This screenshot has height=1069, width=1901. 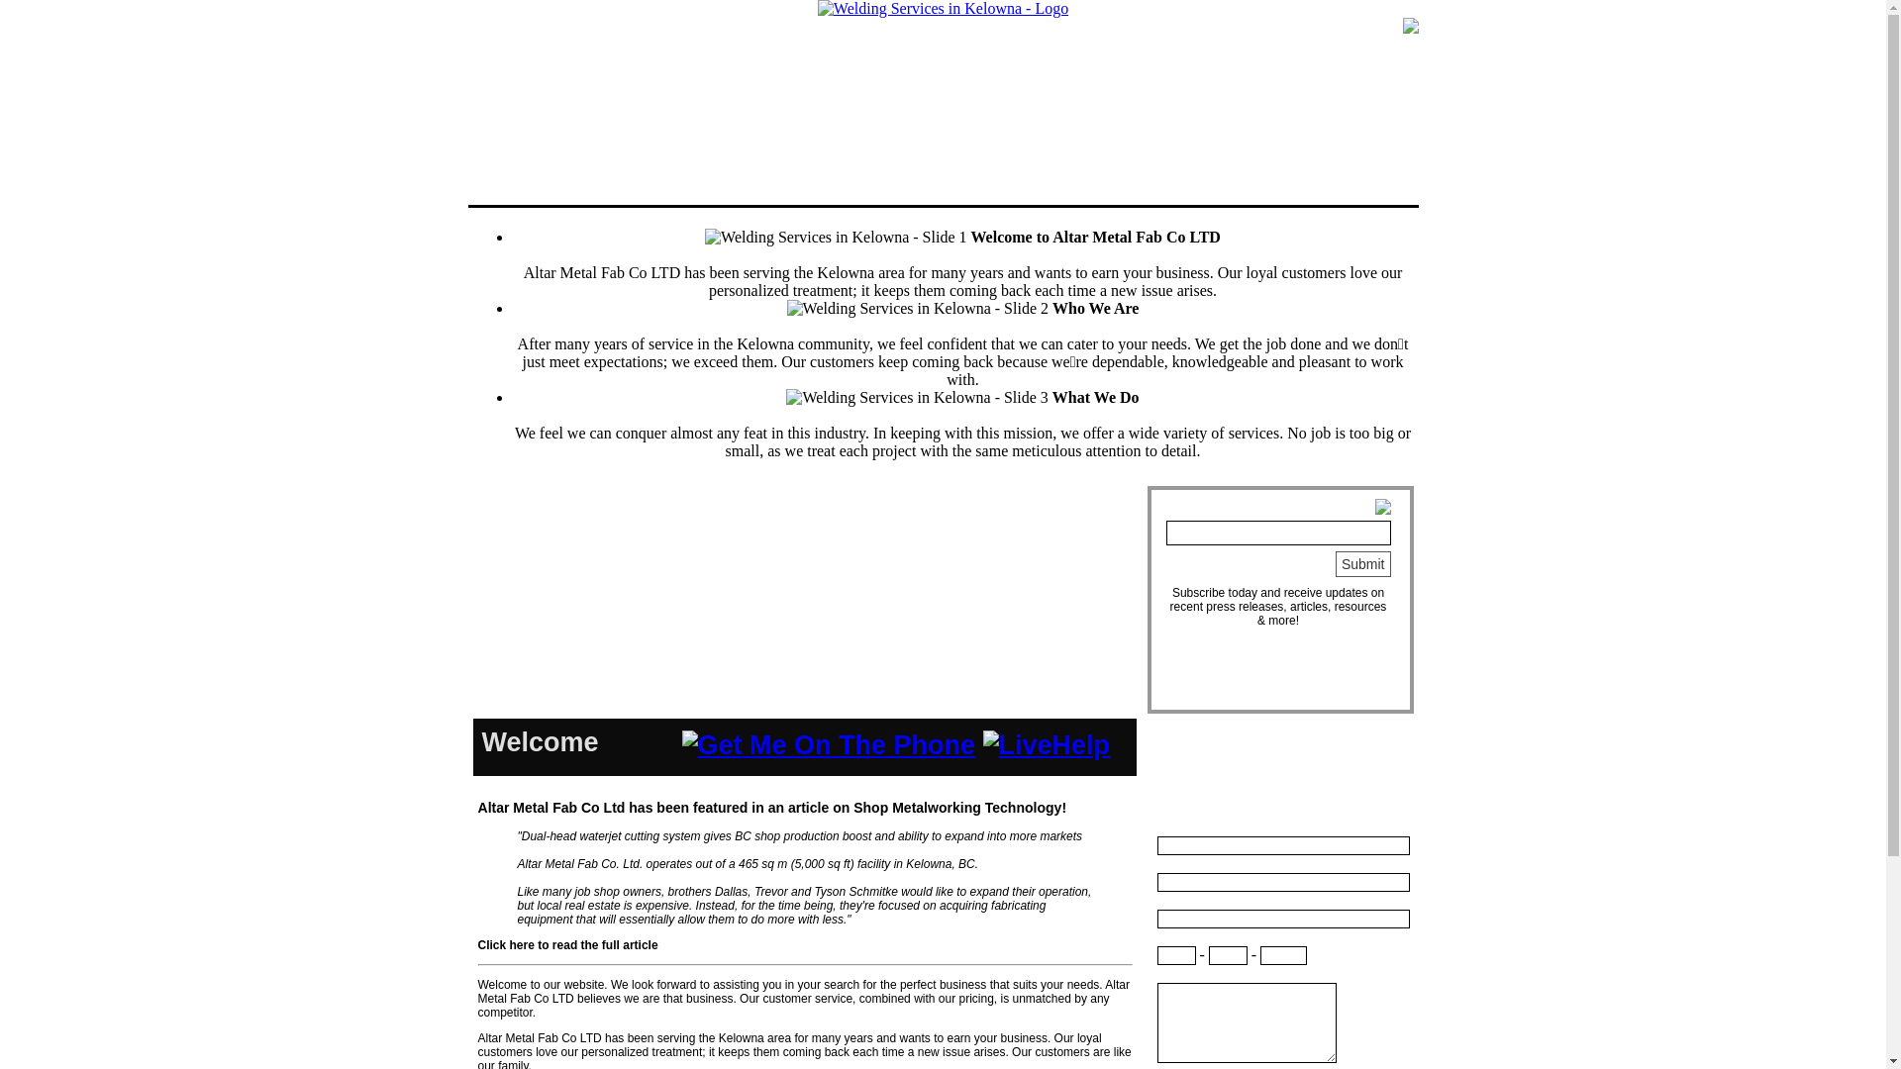 I want to click on Home, so click(x=545, y=35).